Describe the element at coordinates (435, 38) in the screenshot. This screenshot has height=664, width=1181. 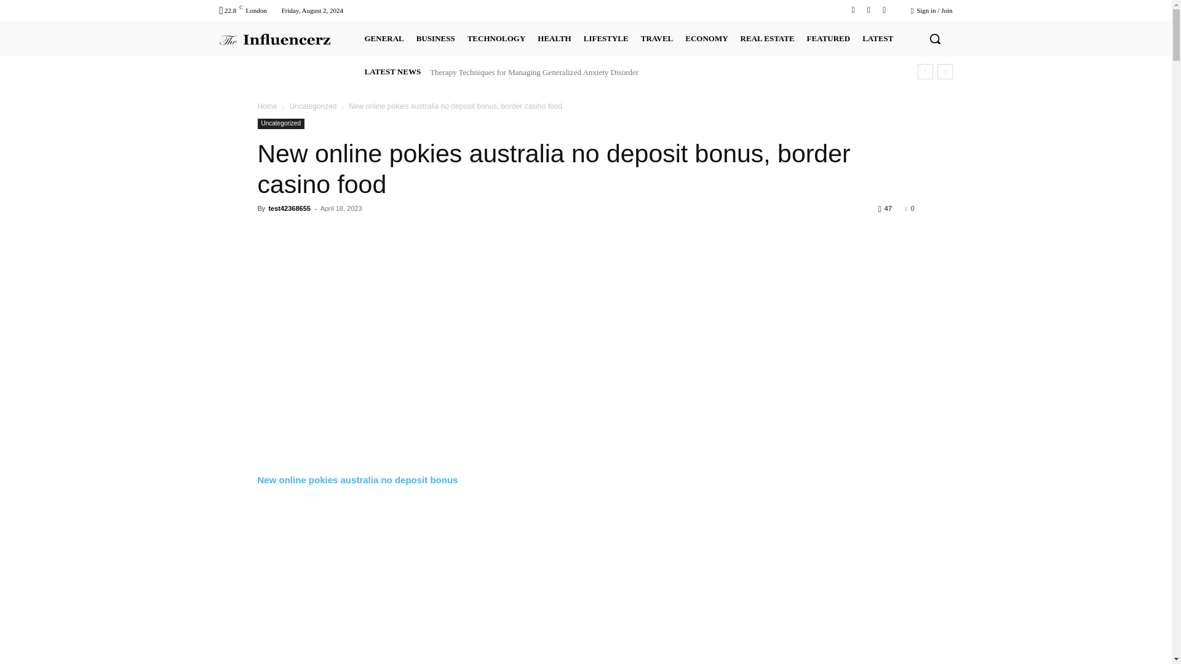
I see `BUSINESS` at that location.